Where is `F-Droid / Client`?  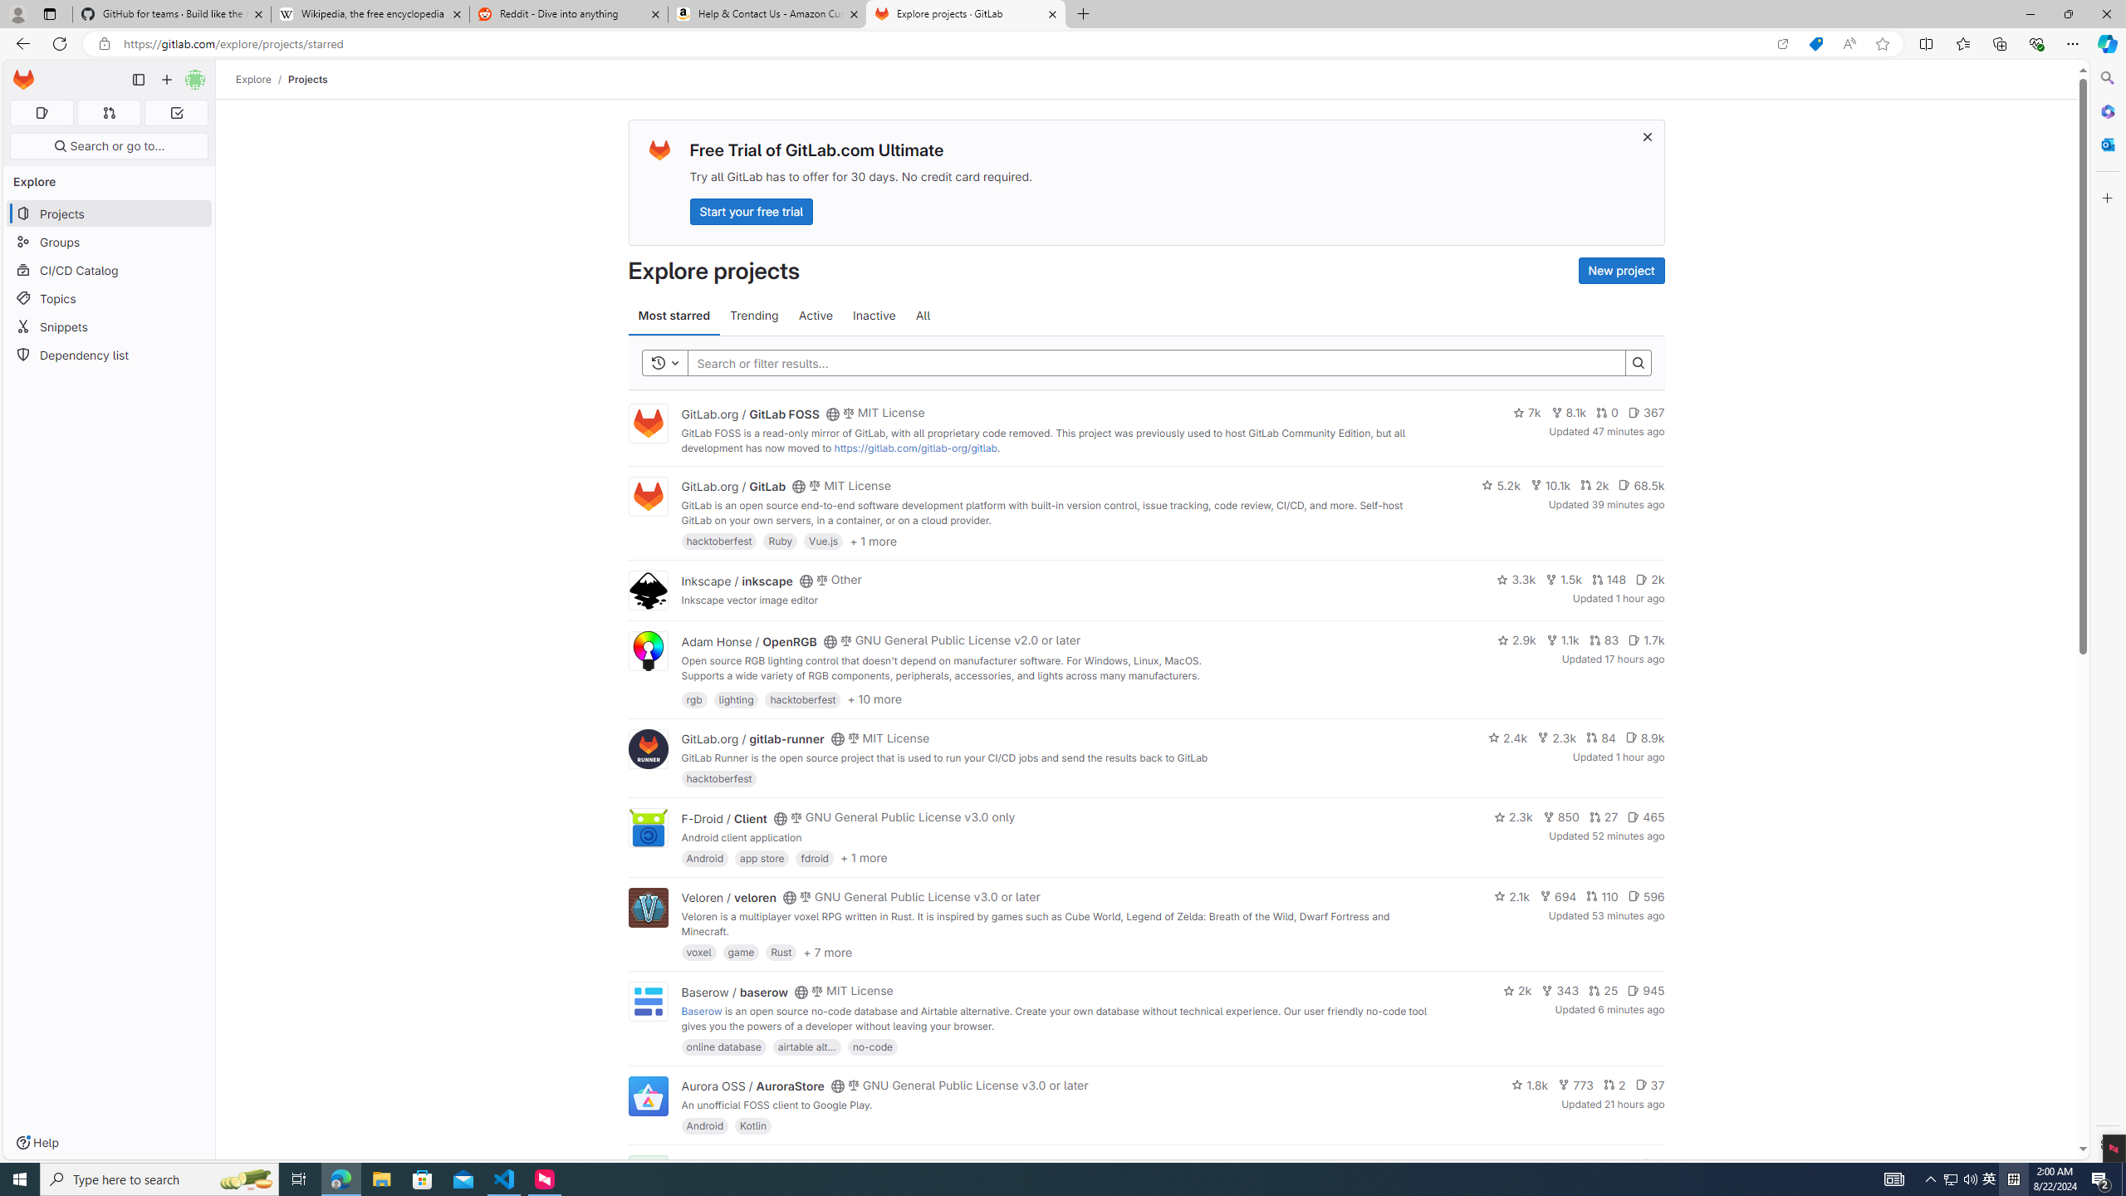 F-Droid / Client is located at coordinates (724, 817).